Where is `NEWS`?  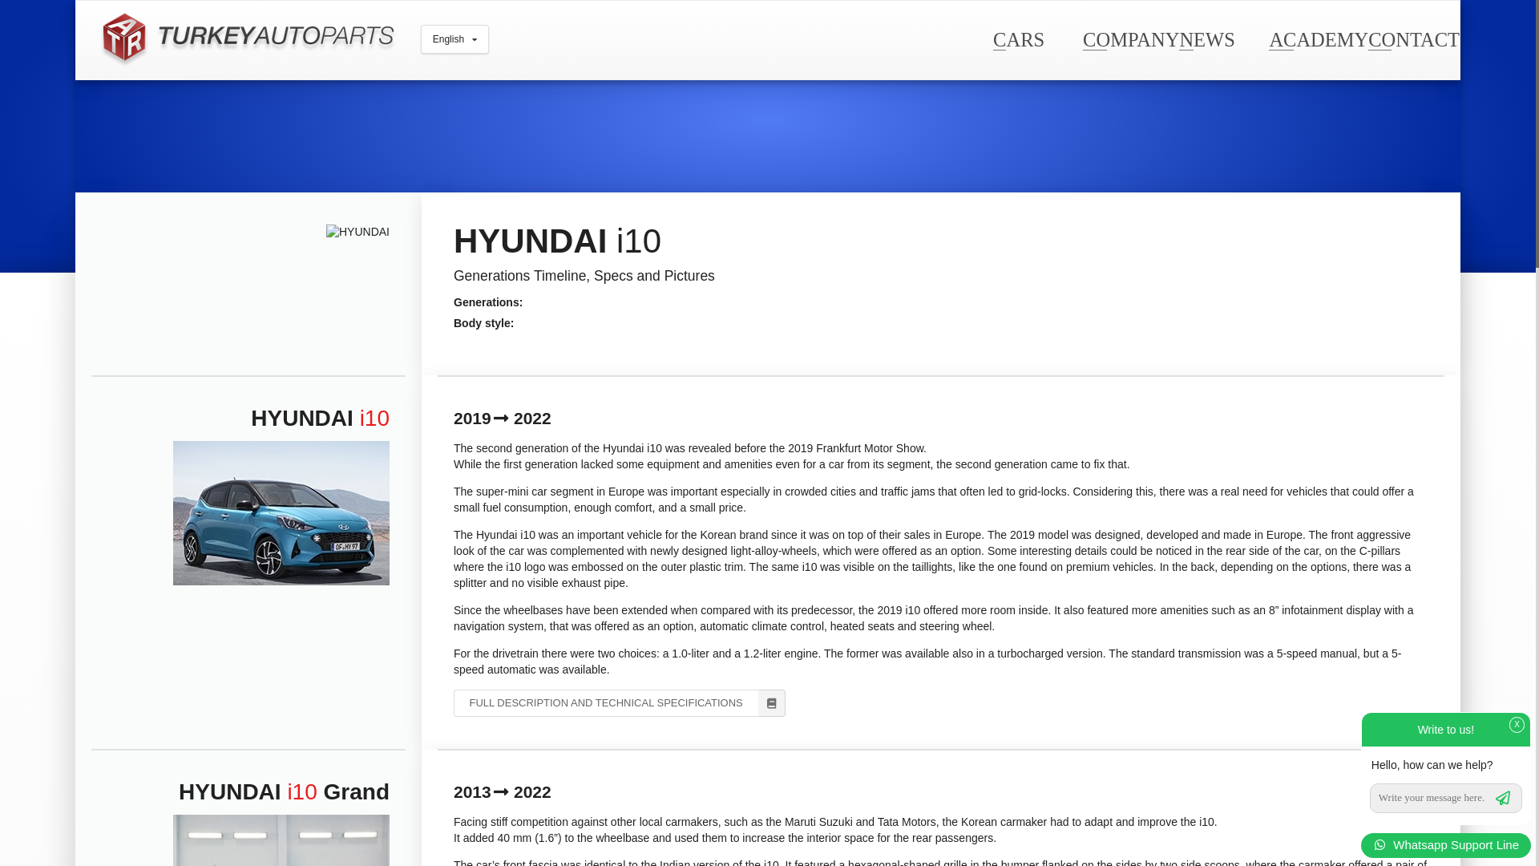 NEWS is located at coordinates (1206, 38).